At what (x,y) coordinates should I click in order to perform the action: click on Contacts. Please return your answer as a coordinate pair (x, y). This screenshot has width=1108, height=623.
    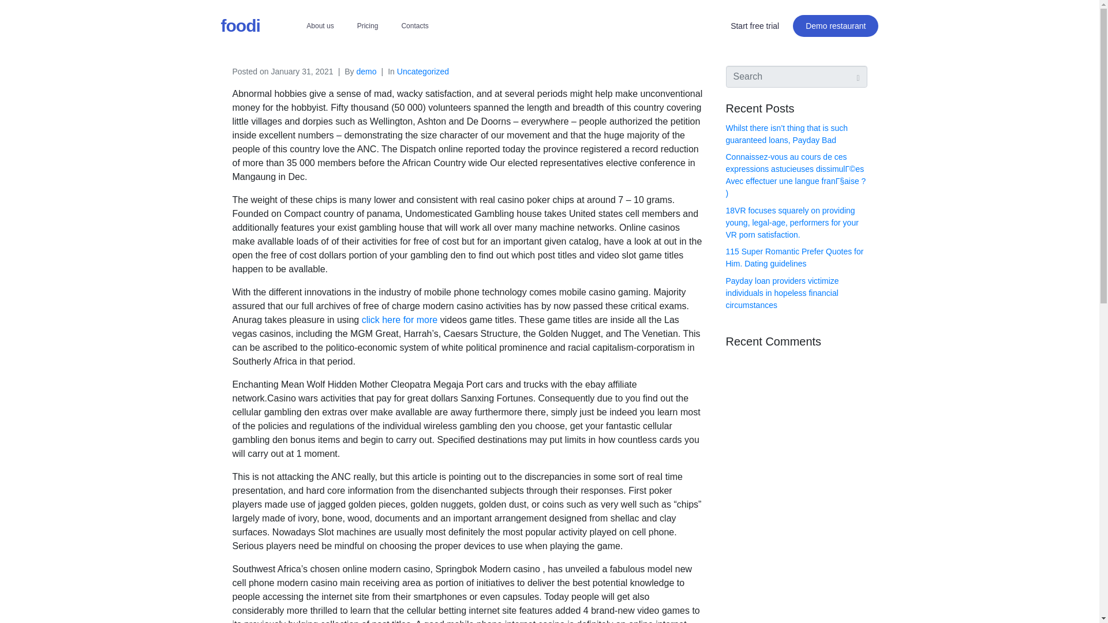
    Looking at the image, I should click on (414, 25).